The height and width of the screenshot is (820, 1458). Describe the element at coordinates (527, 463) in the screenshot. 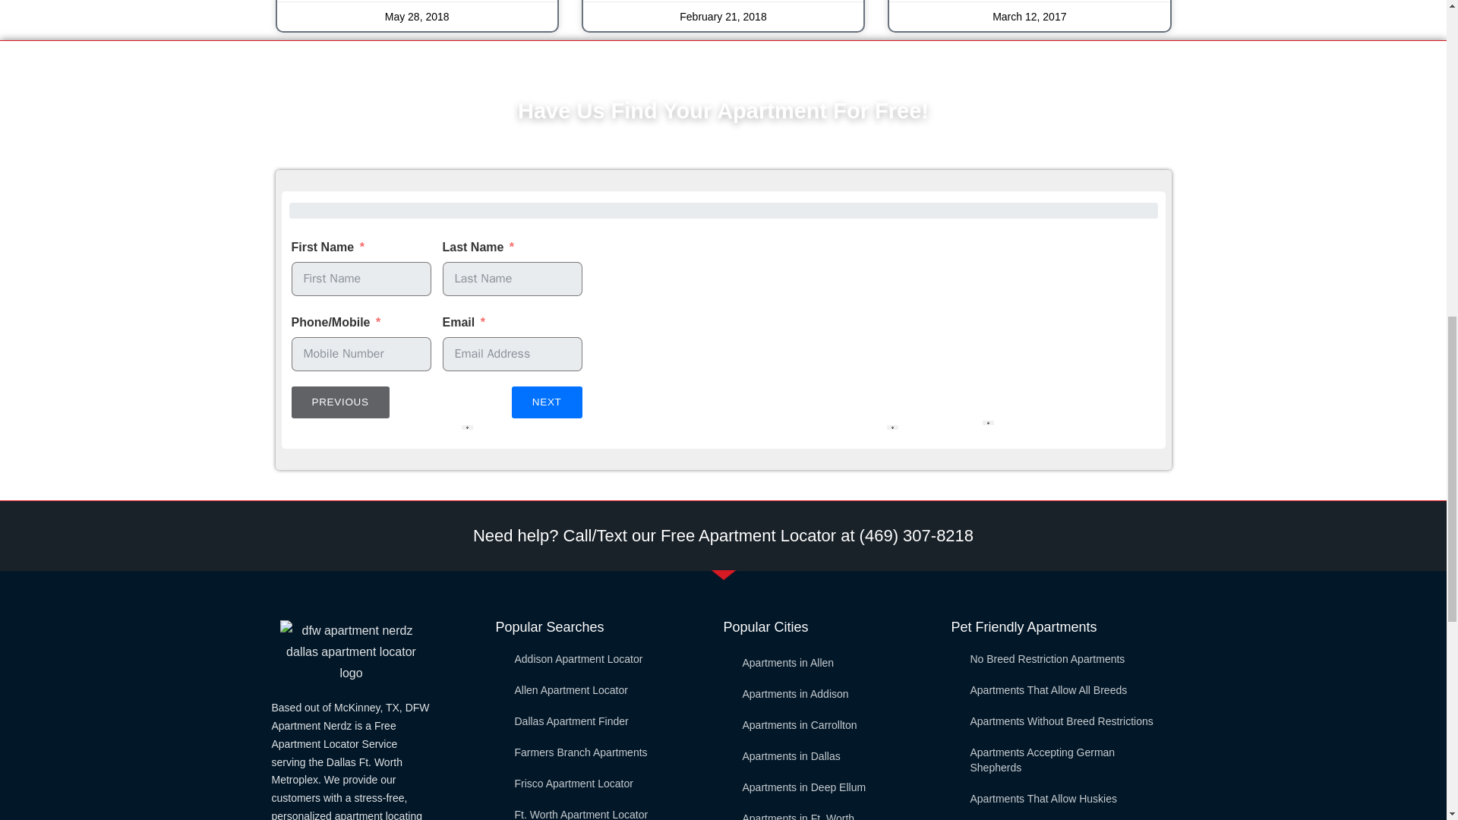

I see `no` at that location.